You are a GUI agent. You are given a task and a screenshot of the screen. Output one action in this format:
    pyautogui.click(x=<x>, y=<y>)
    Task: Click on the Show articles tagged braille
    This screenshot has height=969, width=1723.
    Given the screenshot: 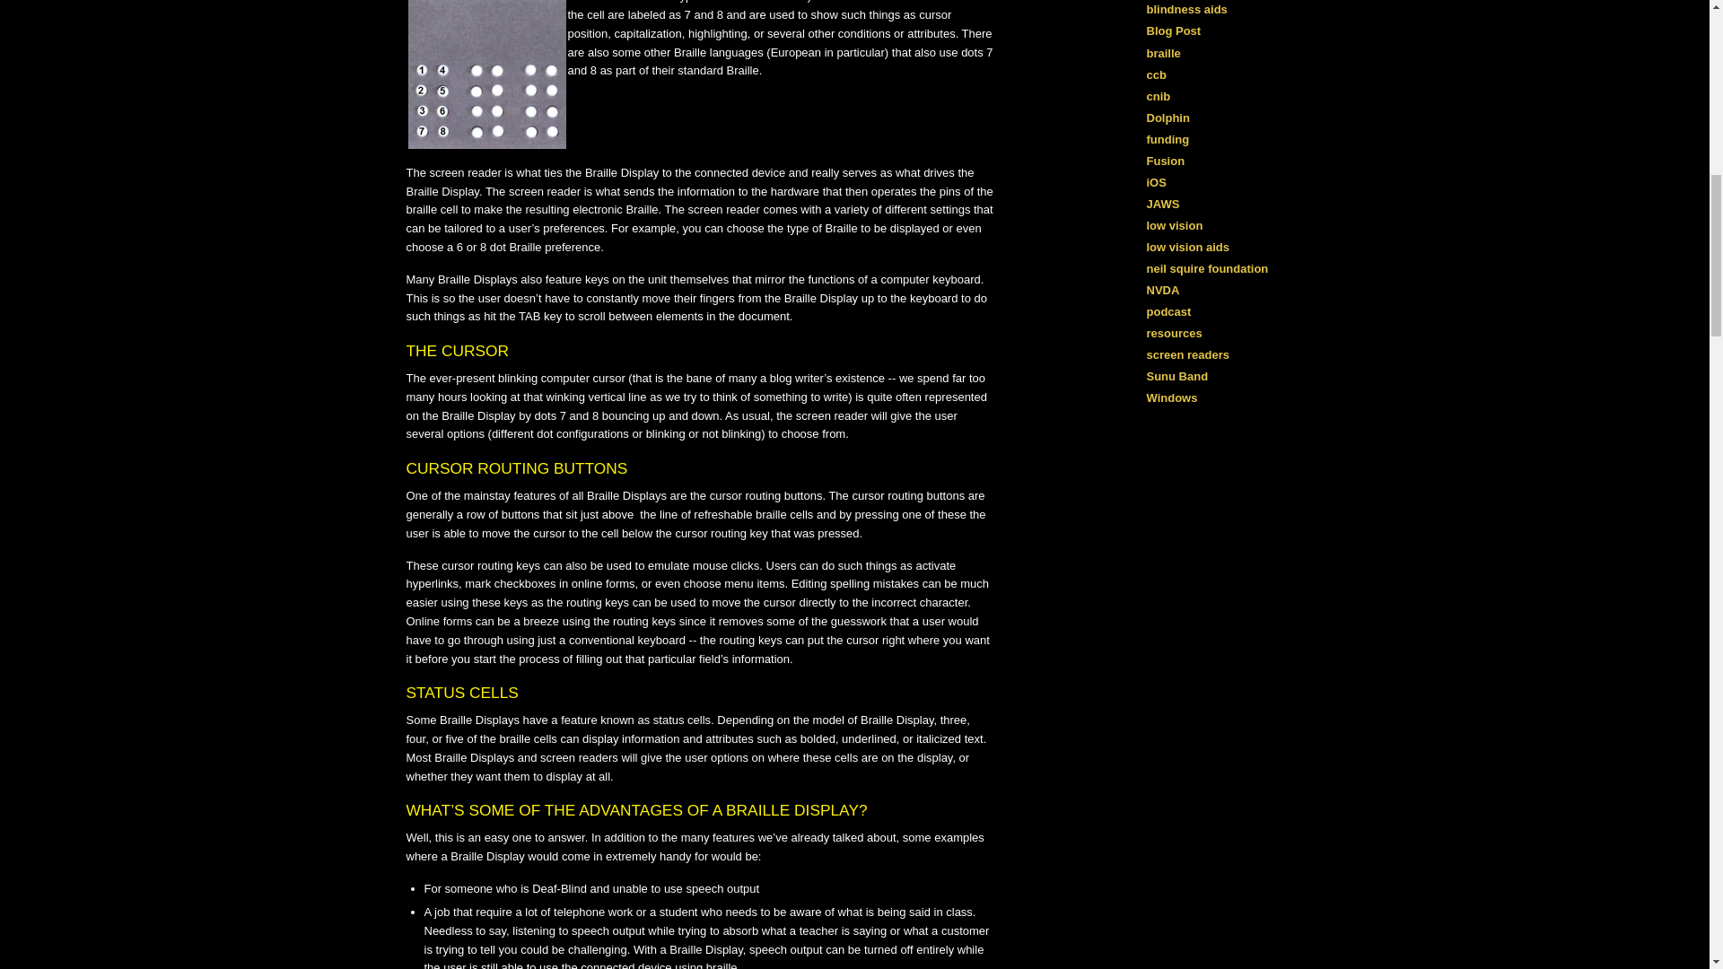 What is the action you would take?
    pyautogui.click(x=1163, y=52)
    